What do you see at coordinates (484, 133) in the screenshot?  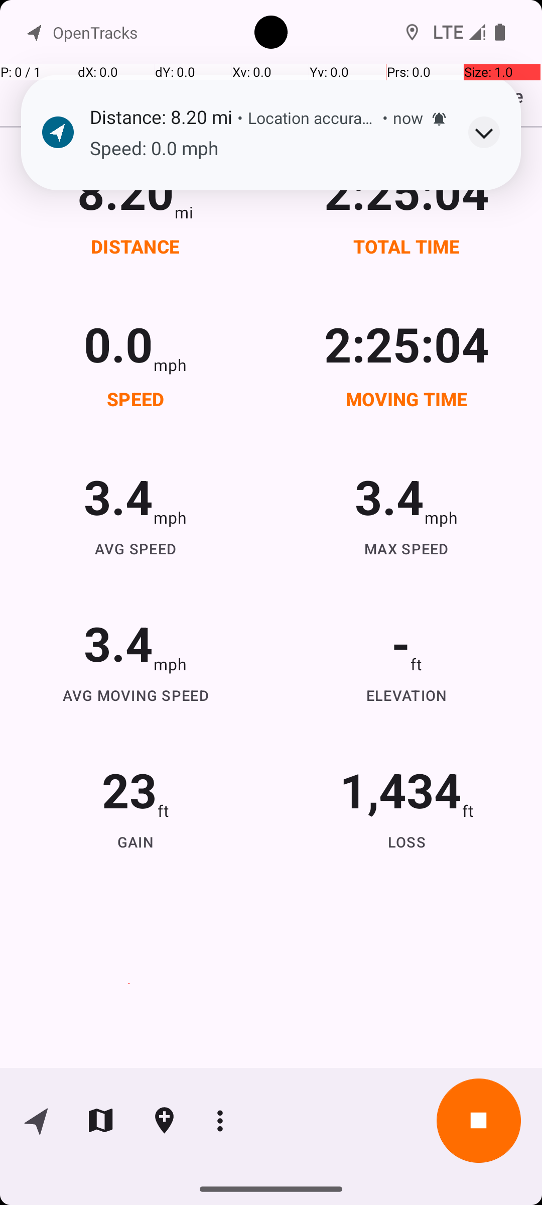 I see `Expand` at bounding box center [484, 133].